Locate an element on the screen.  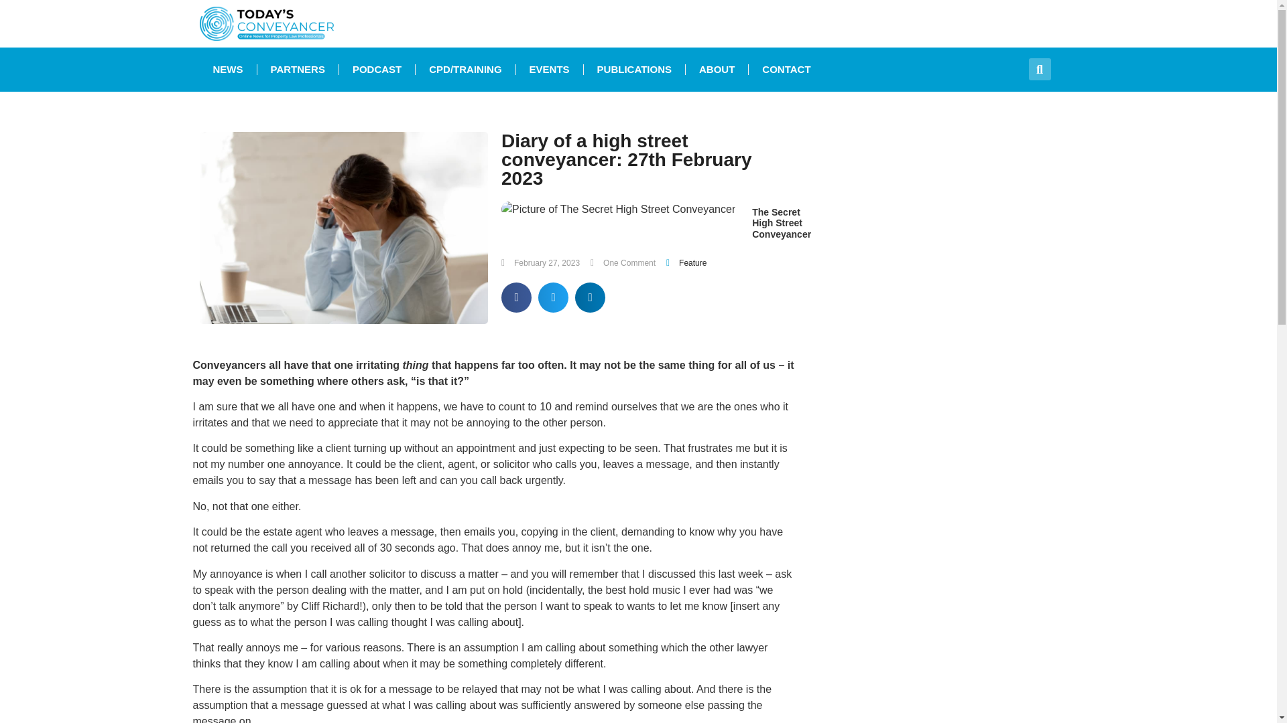
PARTNERS is located at coordinates (298, 70).